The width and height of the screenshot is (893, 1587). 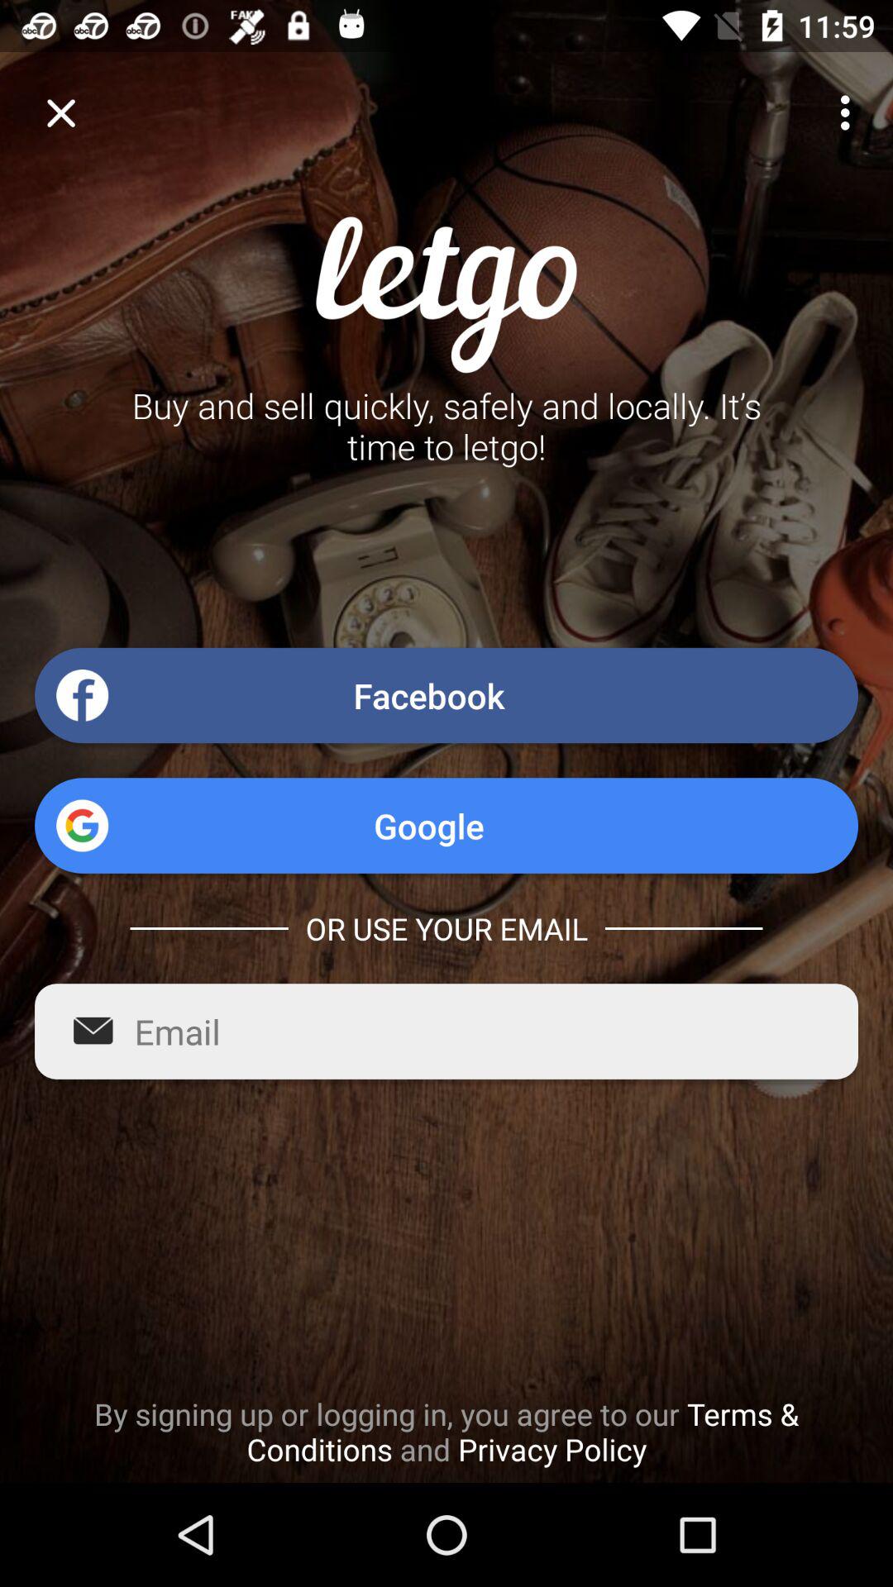 What do you see at coordinates (446, 825) in the screenshot?
I see `tap item below the facebook icon` at bounding box center [446, 825].